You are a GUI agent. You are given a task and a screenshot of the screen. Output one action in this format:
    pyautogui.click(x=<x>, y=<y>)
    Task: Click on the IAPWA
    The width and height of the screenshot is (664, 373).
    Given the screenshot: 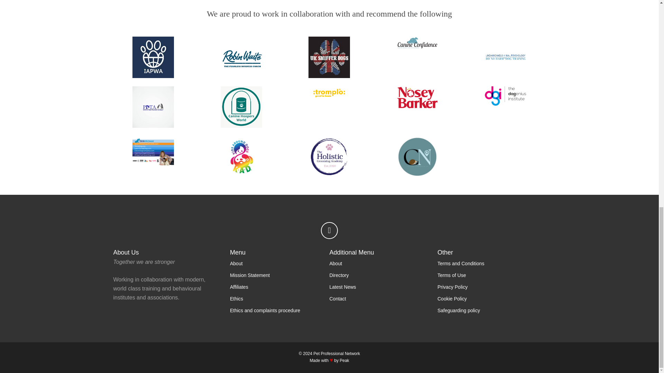 What is the action you would take?
    pyautogui.click(x=153, y=57)
    